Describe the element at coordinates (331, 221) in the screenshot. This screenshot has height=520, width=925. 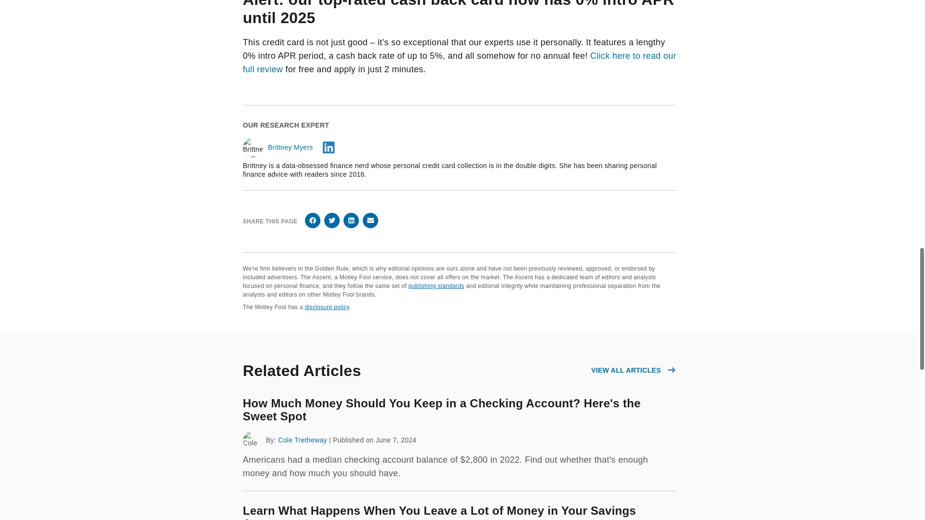
I see `Blue Twitter Icon Share this website with Twitter` at that location.